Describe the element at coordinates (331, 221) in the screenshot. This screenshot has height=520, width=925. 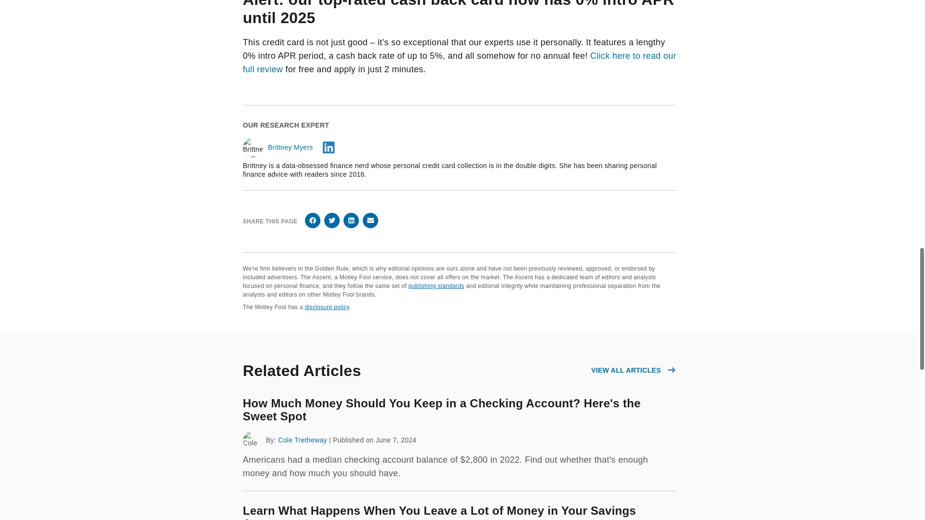
I see `Blue Twitter Icon Share this website with Twitter` at that location.